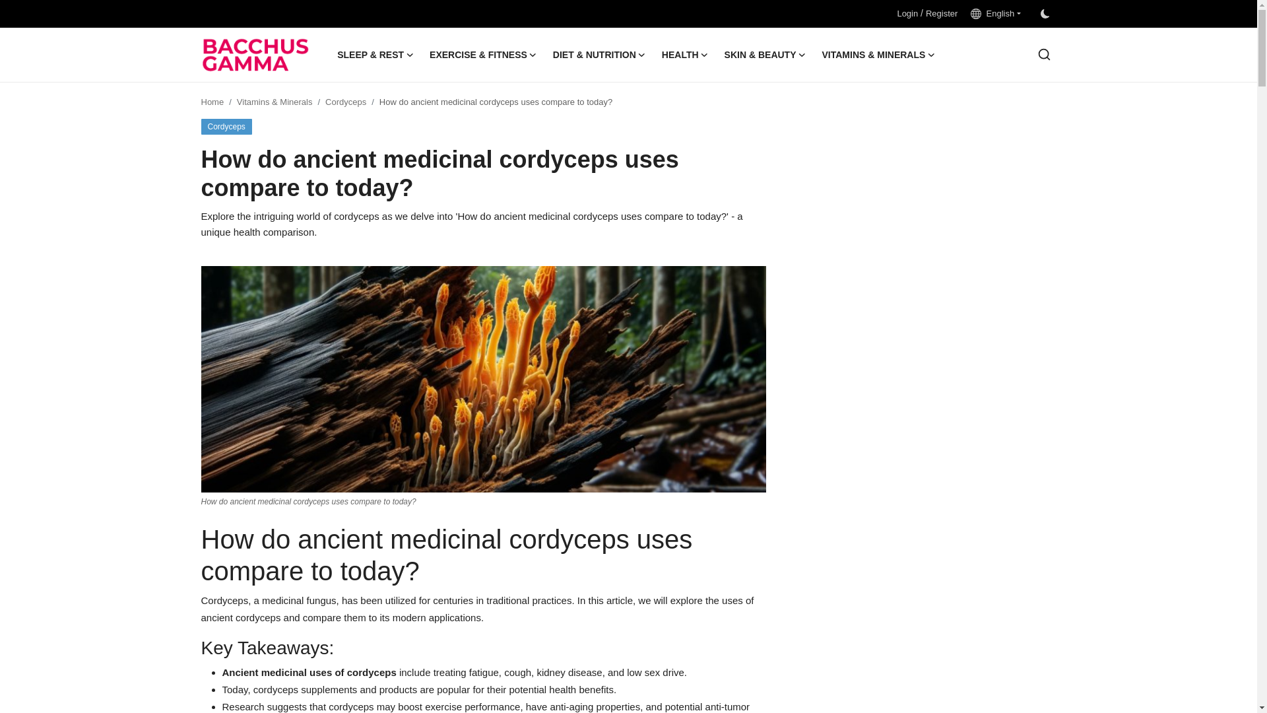 The height and width of the screenshot is (713, 1267). Describe the element at coordinates (907, 13) in the screenshot. I see `Login` at that location.